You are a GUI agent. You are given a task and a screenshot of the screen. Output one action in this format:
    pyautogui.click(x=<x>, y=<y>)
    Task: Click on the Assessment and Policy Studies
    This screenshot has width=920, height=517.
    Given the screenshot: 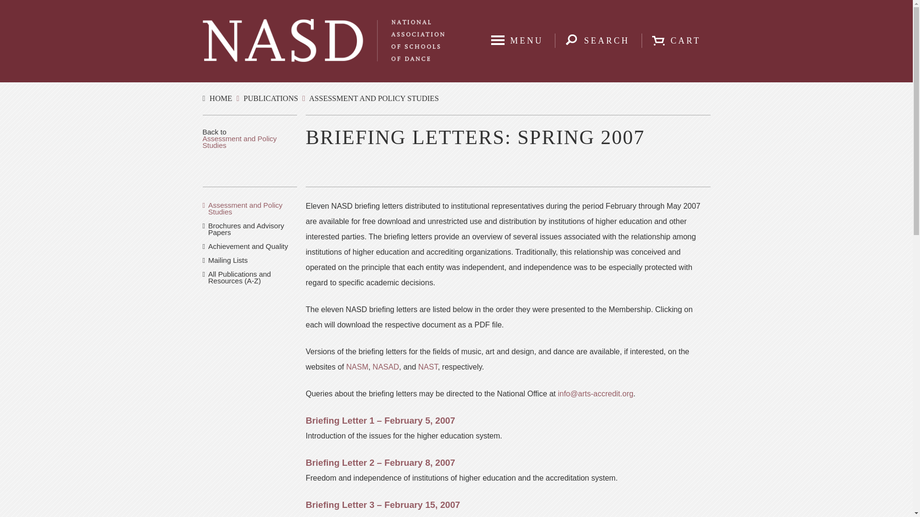 What is the action you would take?
    pyautogui.click(x=245, y=209)
    